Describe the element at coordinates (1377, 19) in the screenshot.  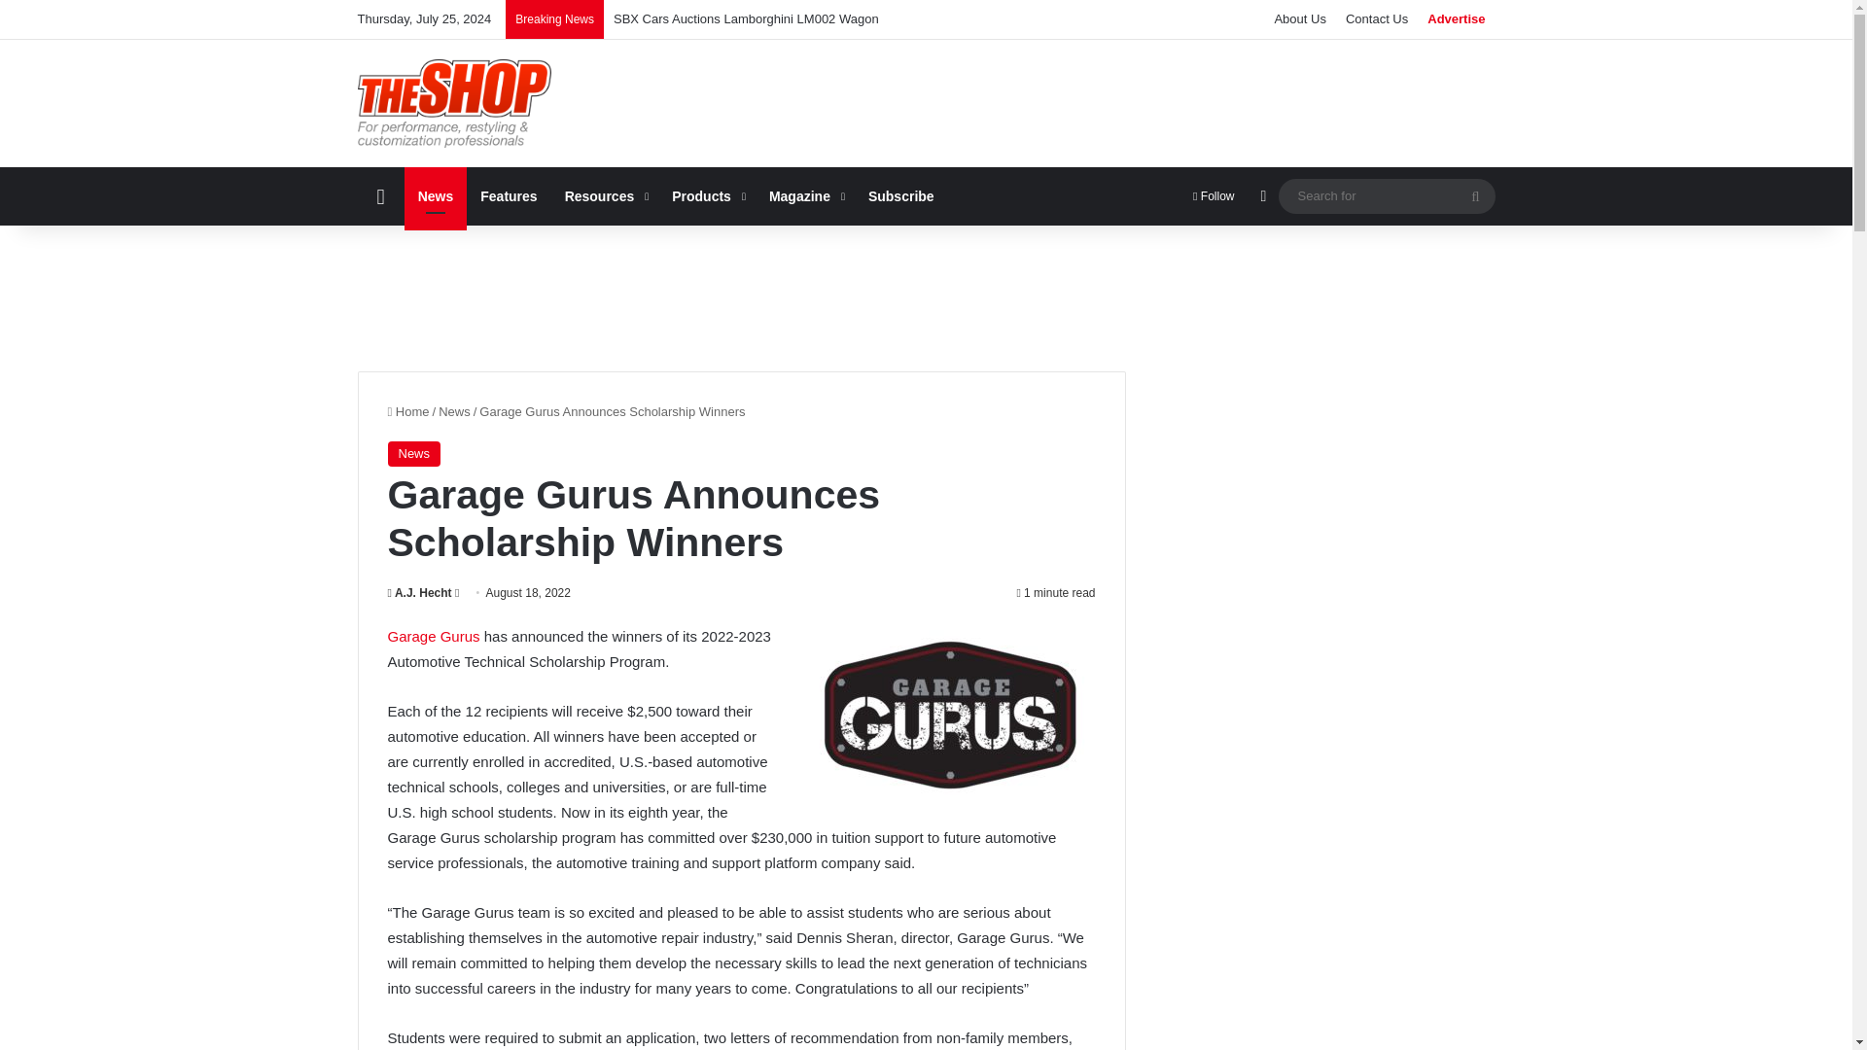
I see `Contact Us` at that location.